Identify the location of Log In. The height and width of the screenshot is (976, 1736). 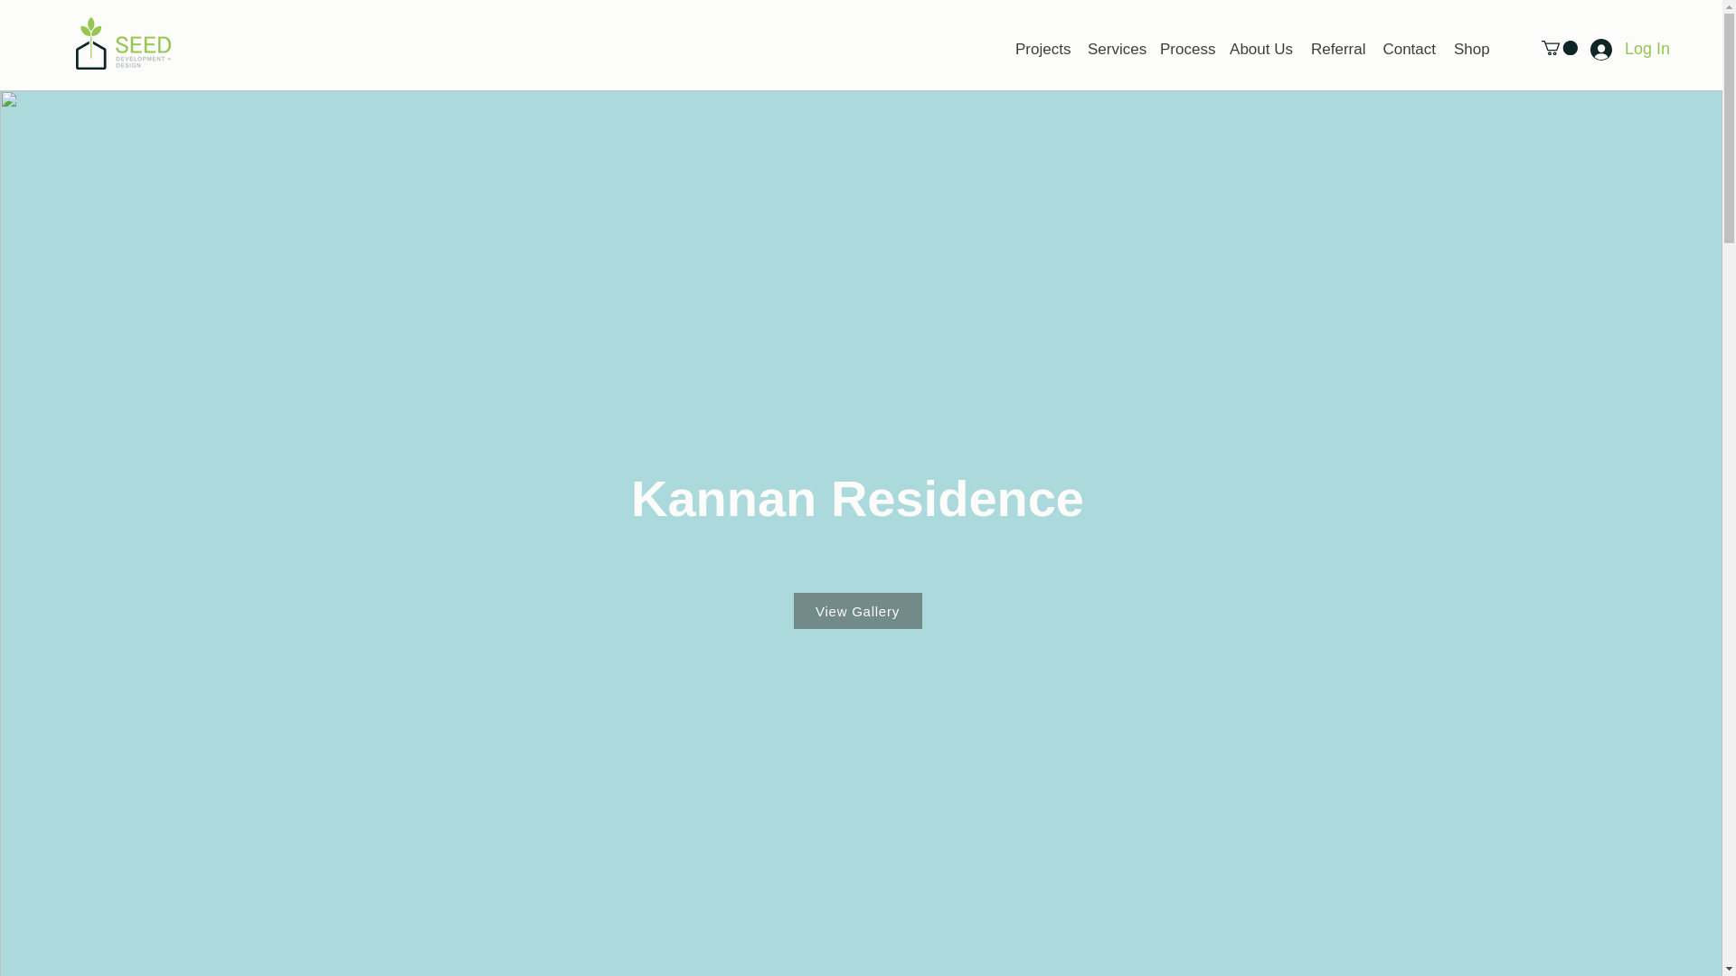
(1611, 49).